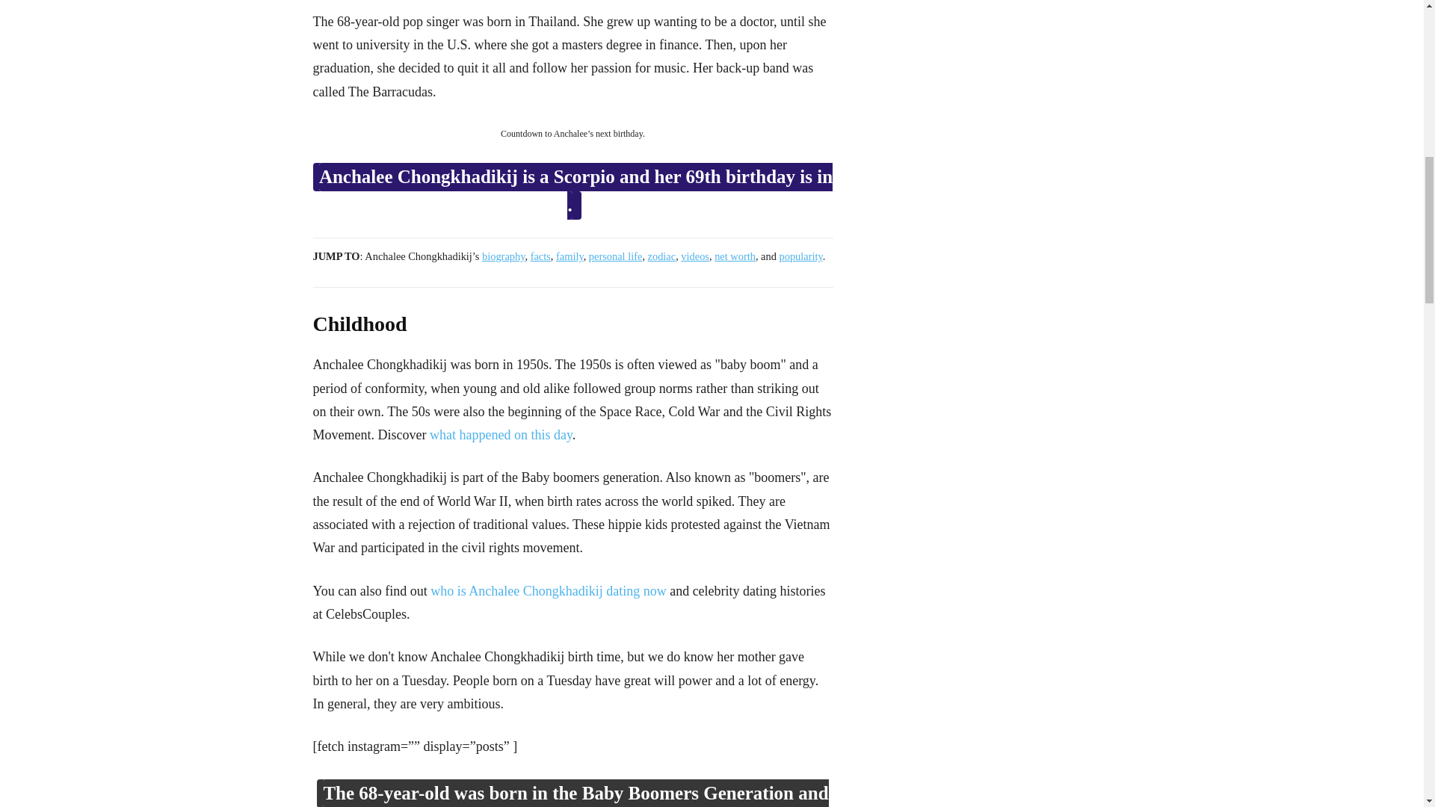  I want to click on net worth, so click(735, 256).